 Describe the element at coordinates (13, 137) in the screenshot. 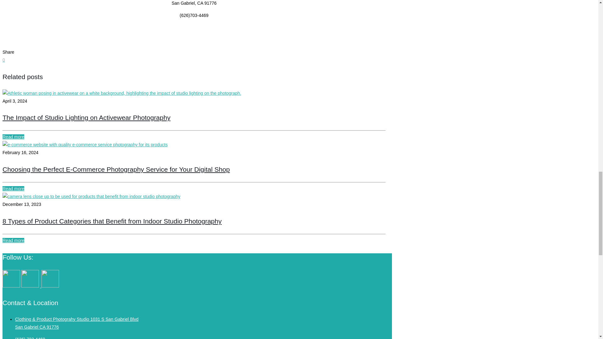

I see `Read more` at that location.